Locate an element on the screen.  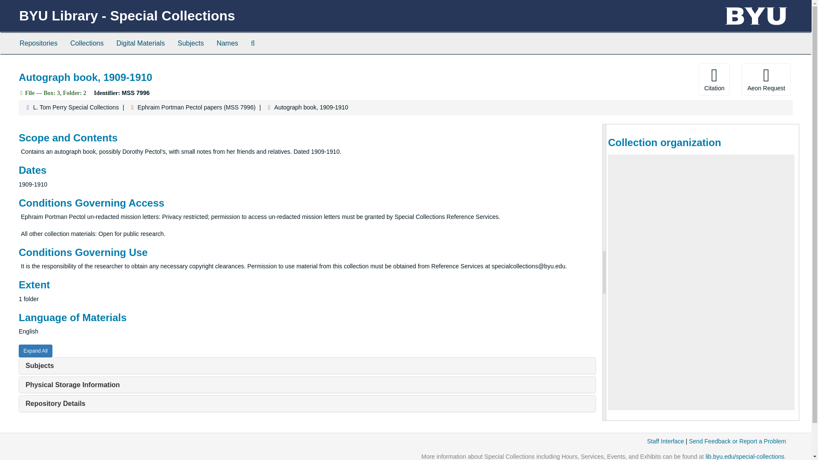
Digital Materials is located at coordinates (140, 43).